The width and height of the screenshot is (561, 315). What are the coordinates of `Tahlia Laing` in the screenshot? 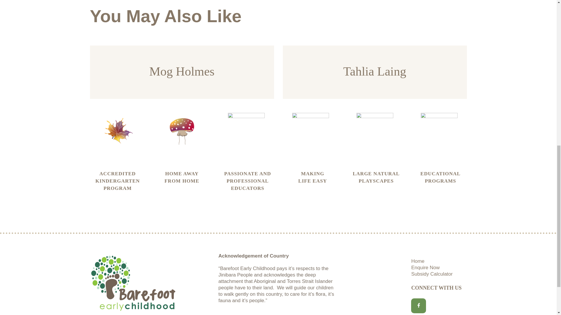 It's located at (375, 71).